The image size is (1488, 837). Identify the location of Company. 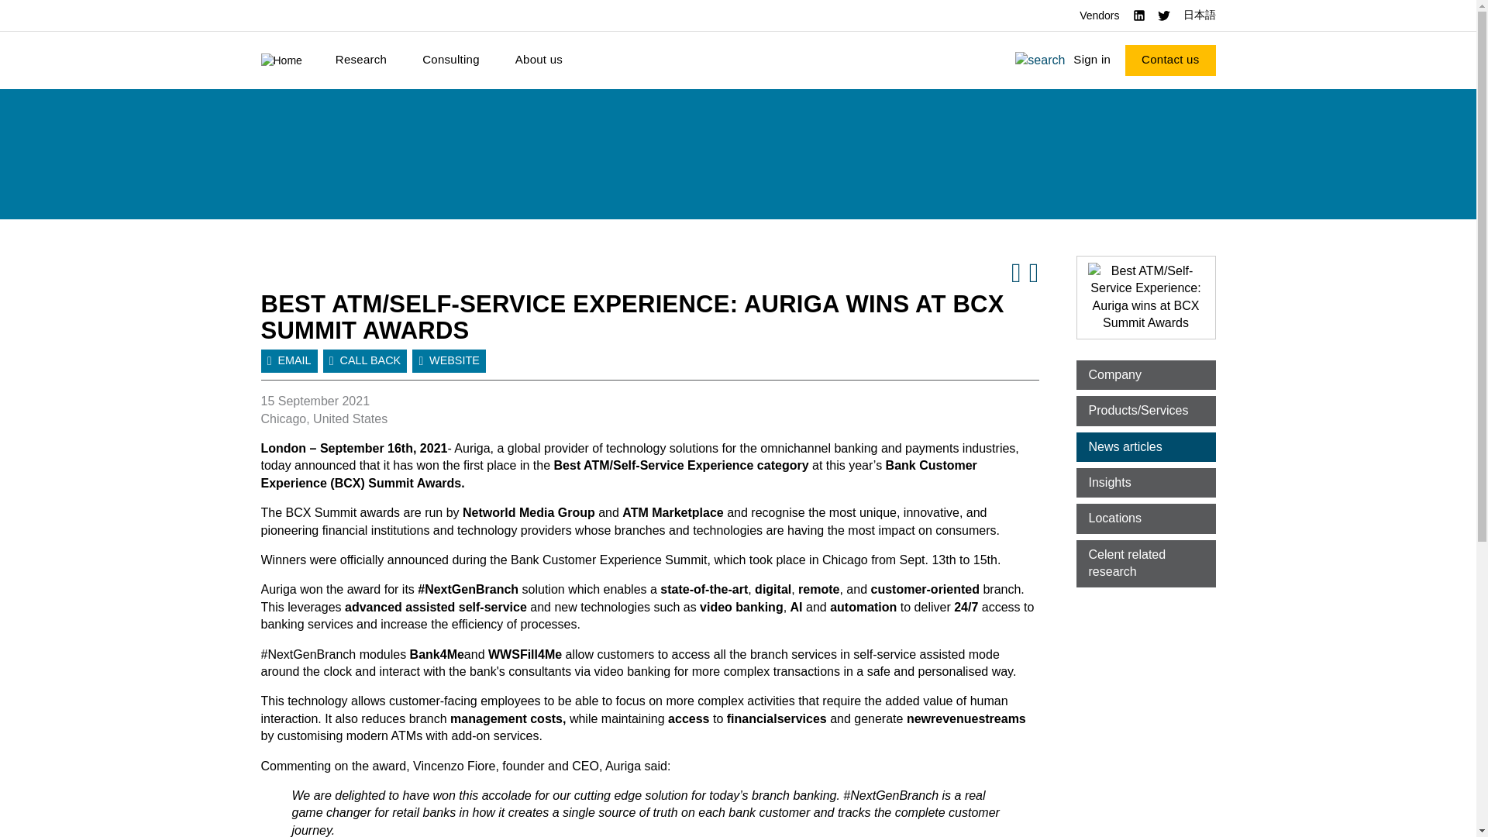
(1145, 375).